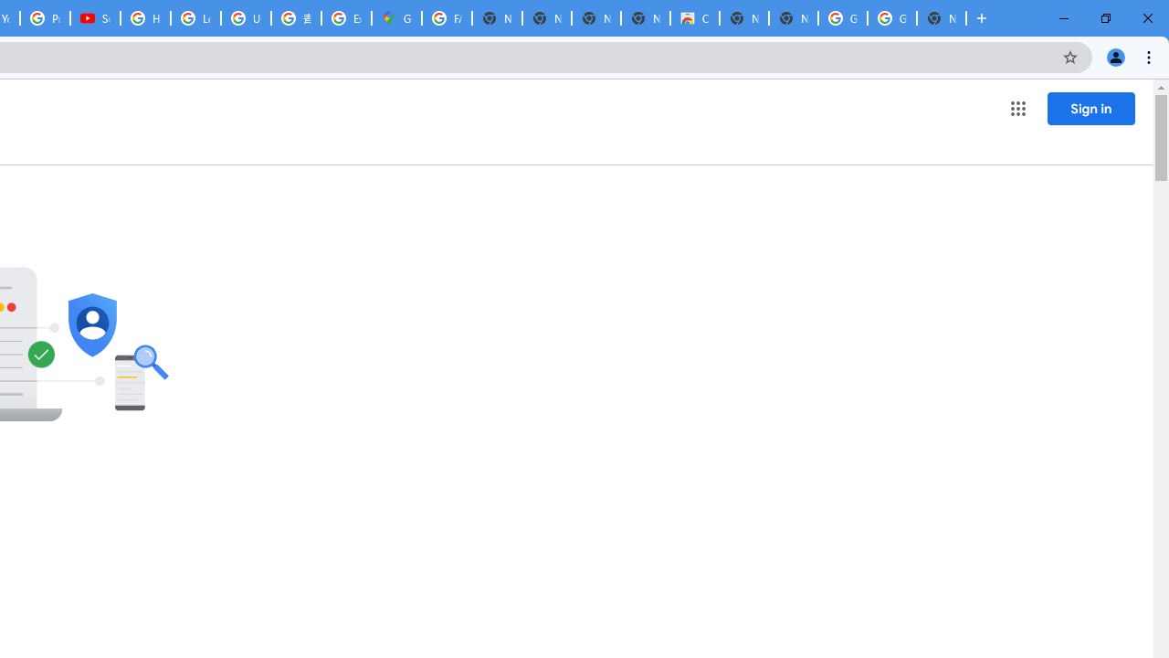 This screenshot has width=1169, height=658. I want to click on Subscriptions - YouTube, so click(95, 18).